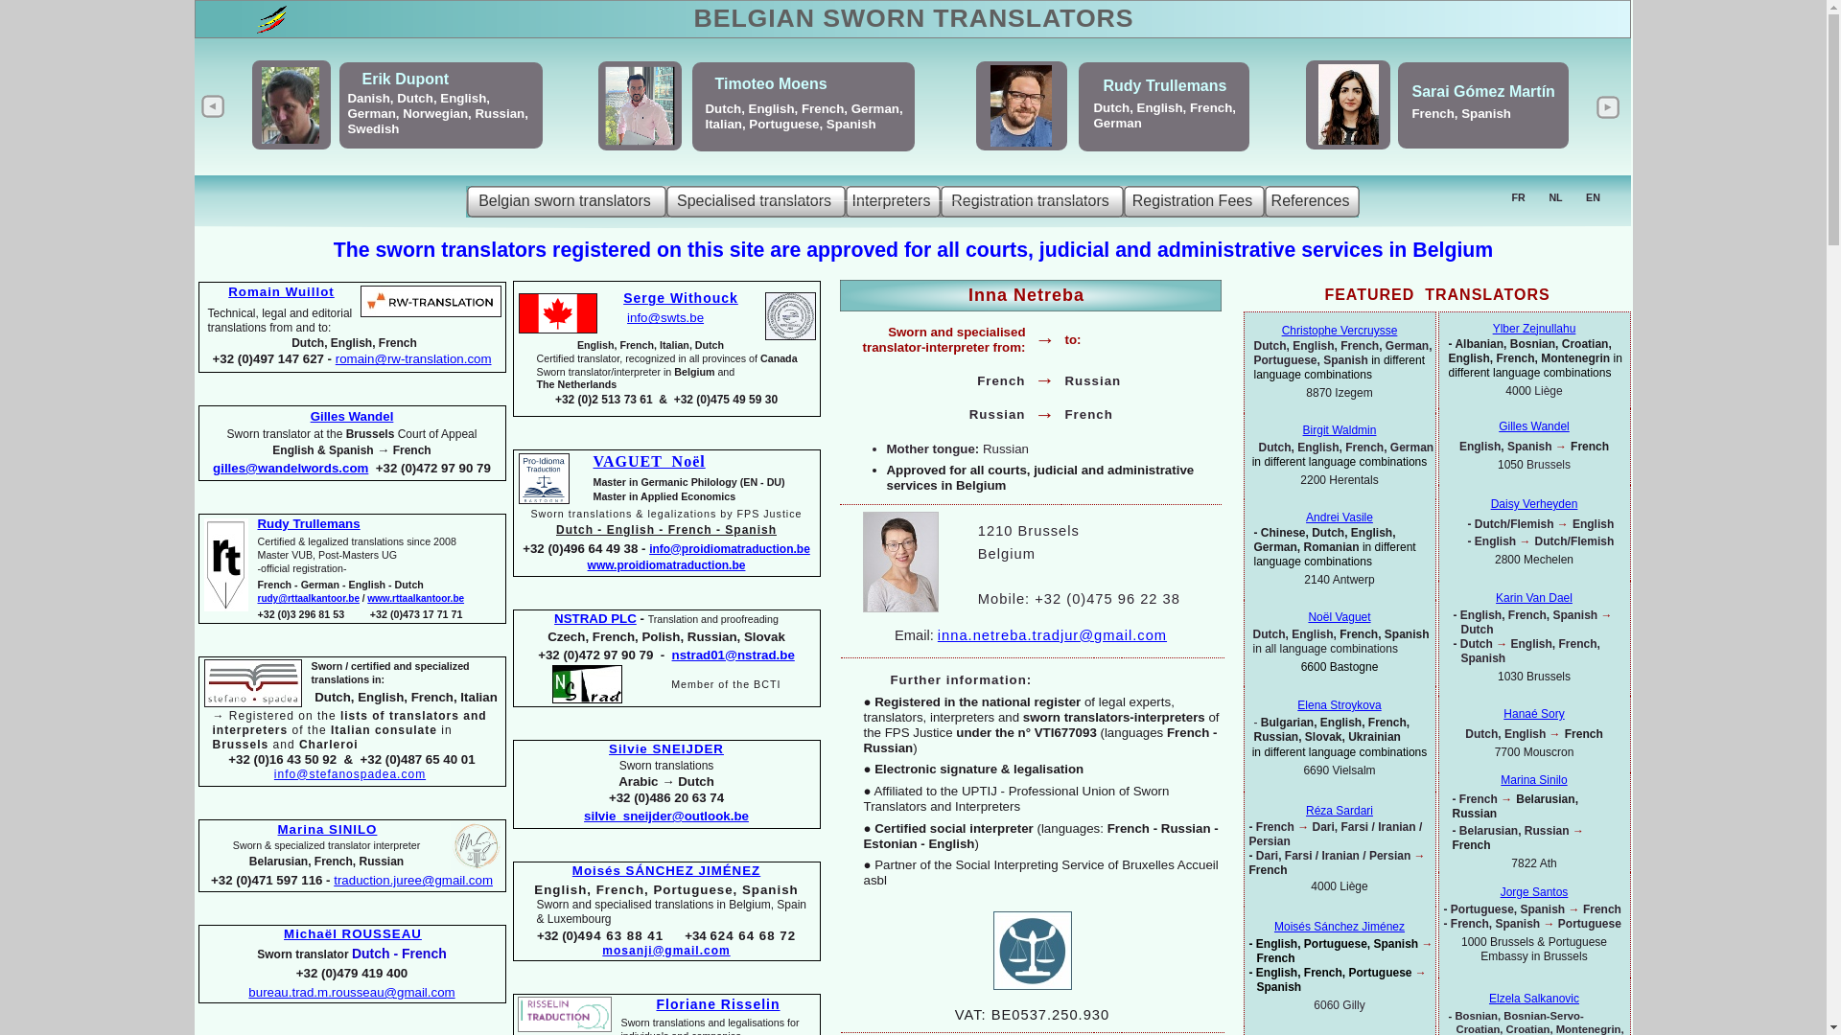 The width and height of the screenshot is (1841, 1035). What do you see at coordinates (1053, 635) in the screenshot?
I see `inna.netreba.tradjur@gmail.com` at bounding box center [1053, 635].